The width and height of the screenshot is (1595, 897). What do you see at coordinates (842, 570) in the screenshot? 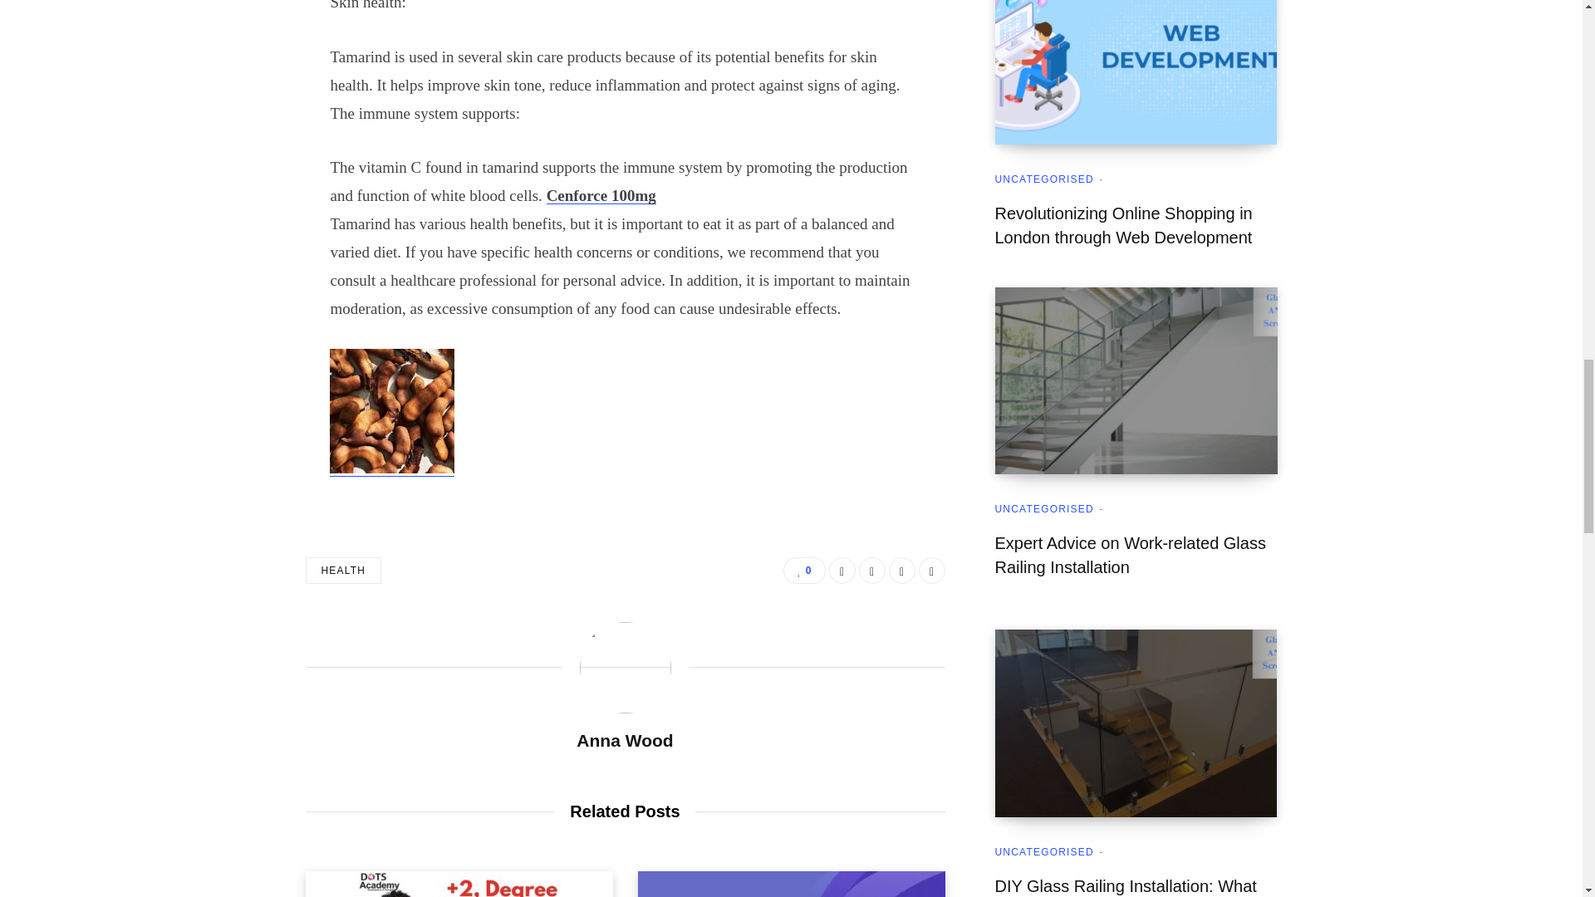
I see `Share on Facebook` at bounding box center [842, 570].